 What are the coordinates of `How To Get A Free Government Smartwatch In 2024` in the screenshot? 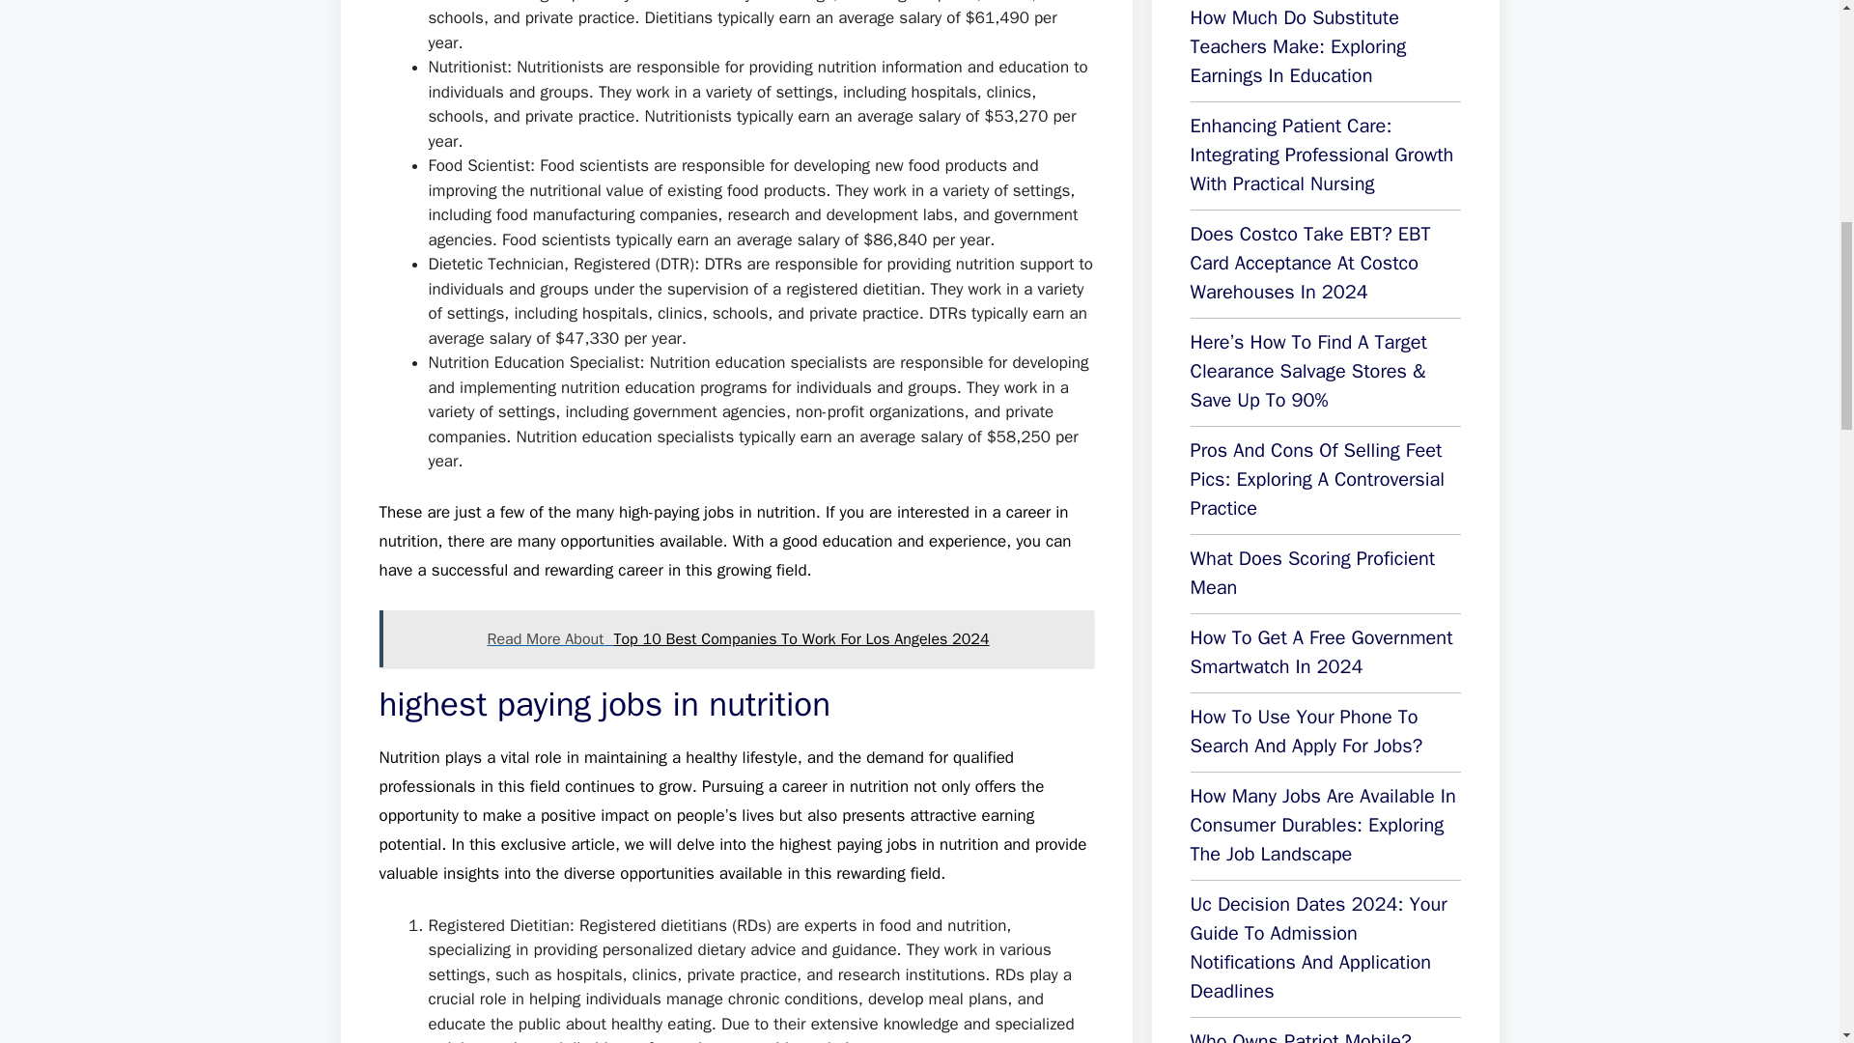 It's located at (1321, 653).